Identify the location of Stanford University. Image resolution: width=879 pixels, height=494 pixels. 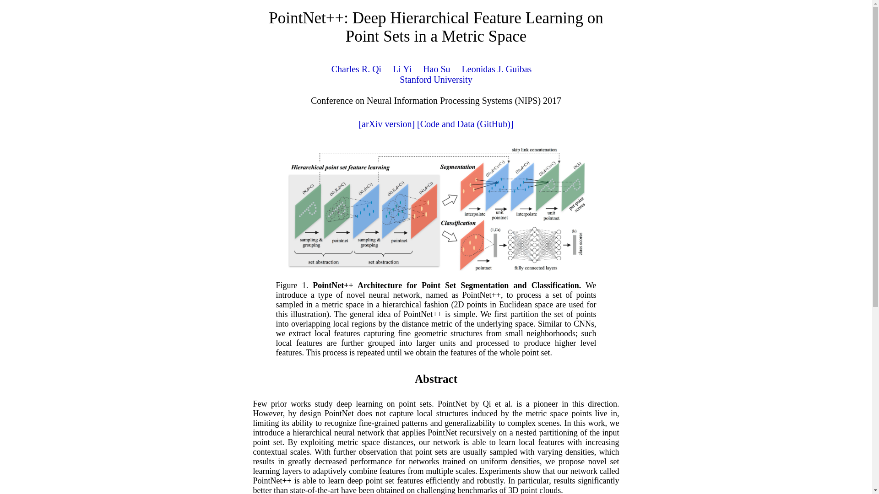
(436, 80).